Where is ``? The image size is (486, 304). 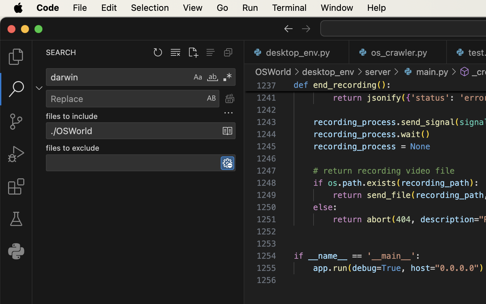  is located at coordinates (288, 28).